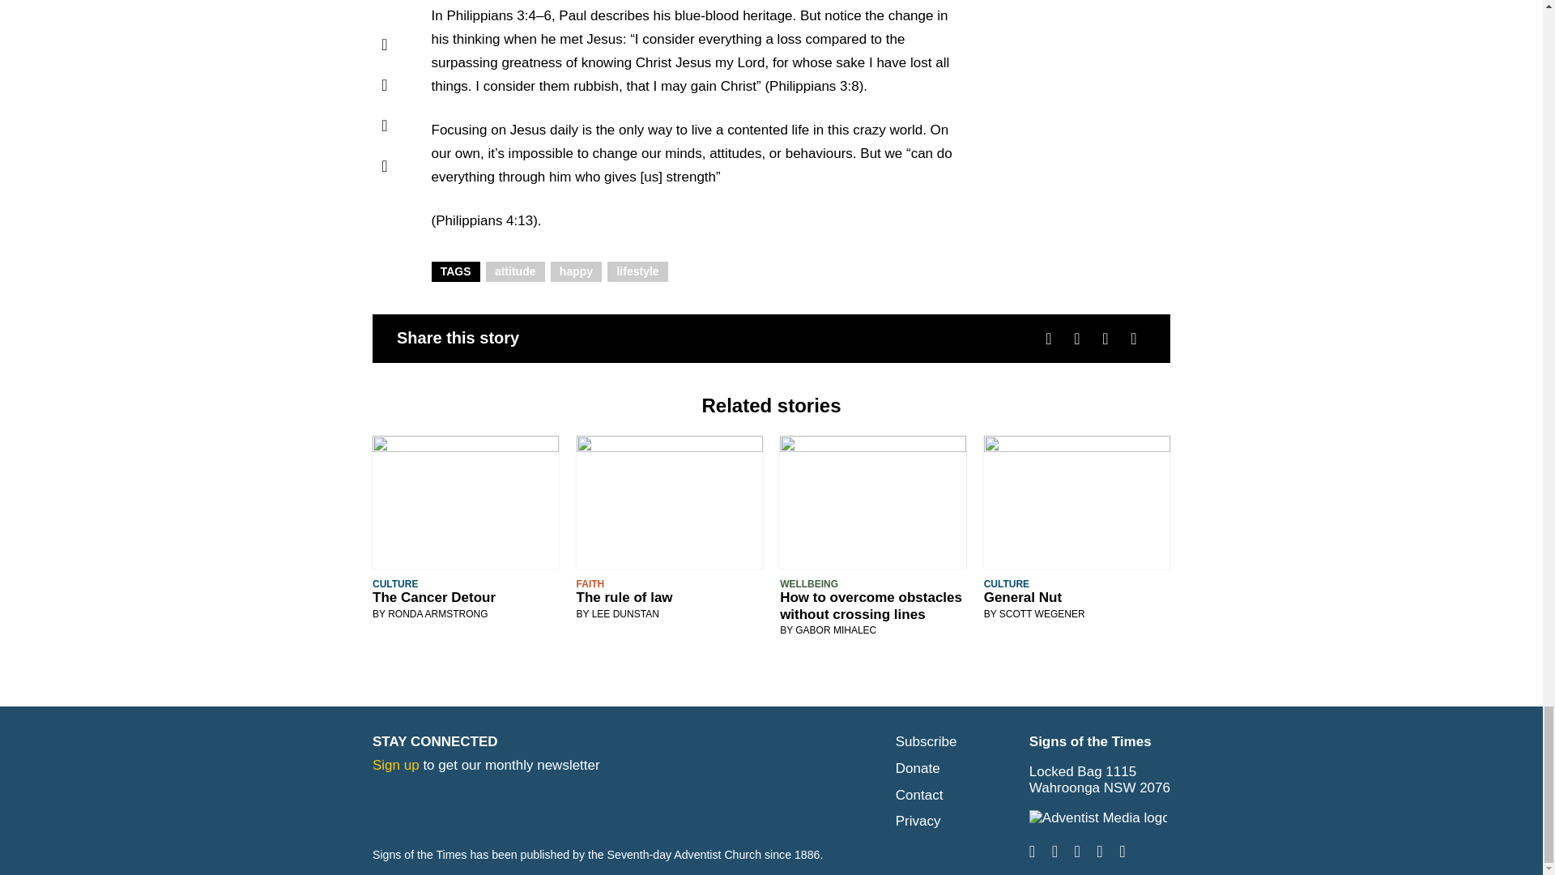  I want to click on twitter profile, so click(1099, 852).